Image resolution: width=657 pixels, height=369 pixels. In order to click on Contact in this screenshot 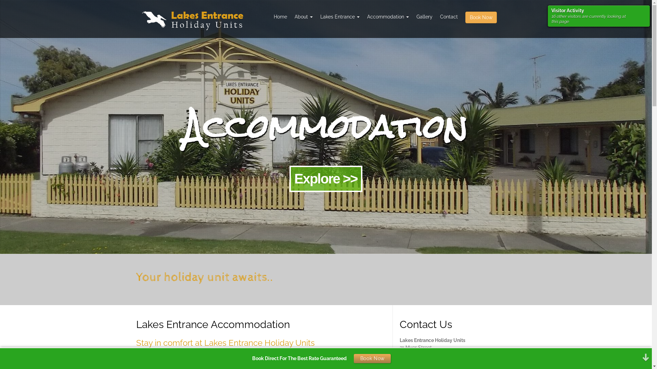, I will do `click(449, 17)`.